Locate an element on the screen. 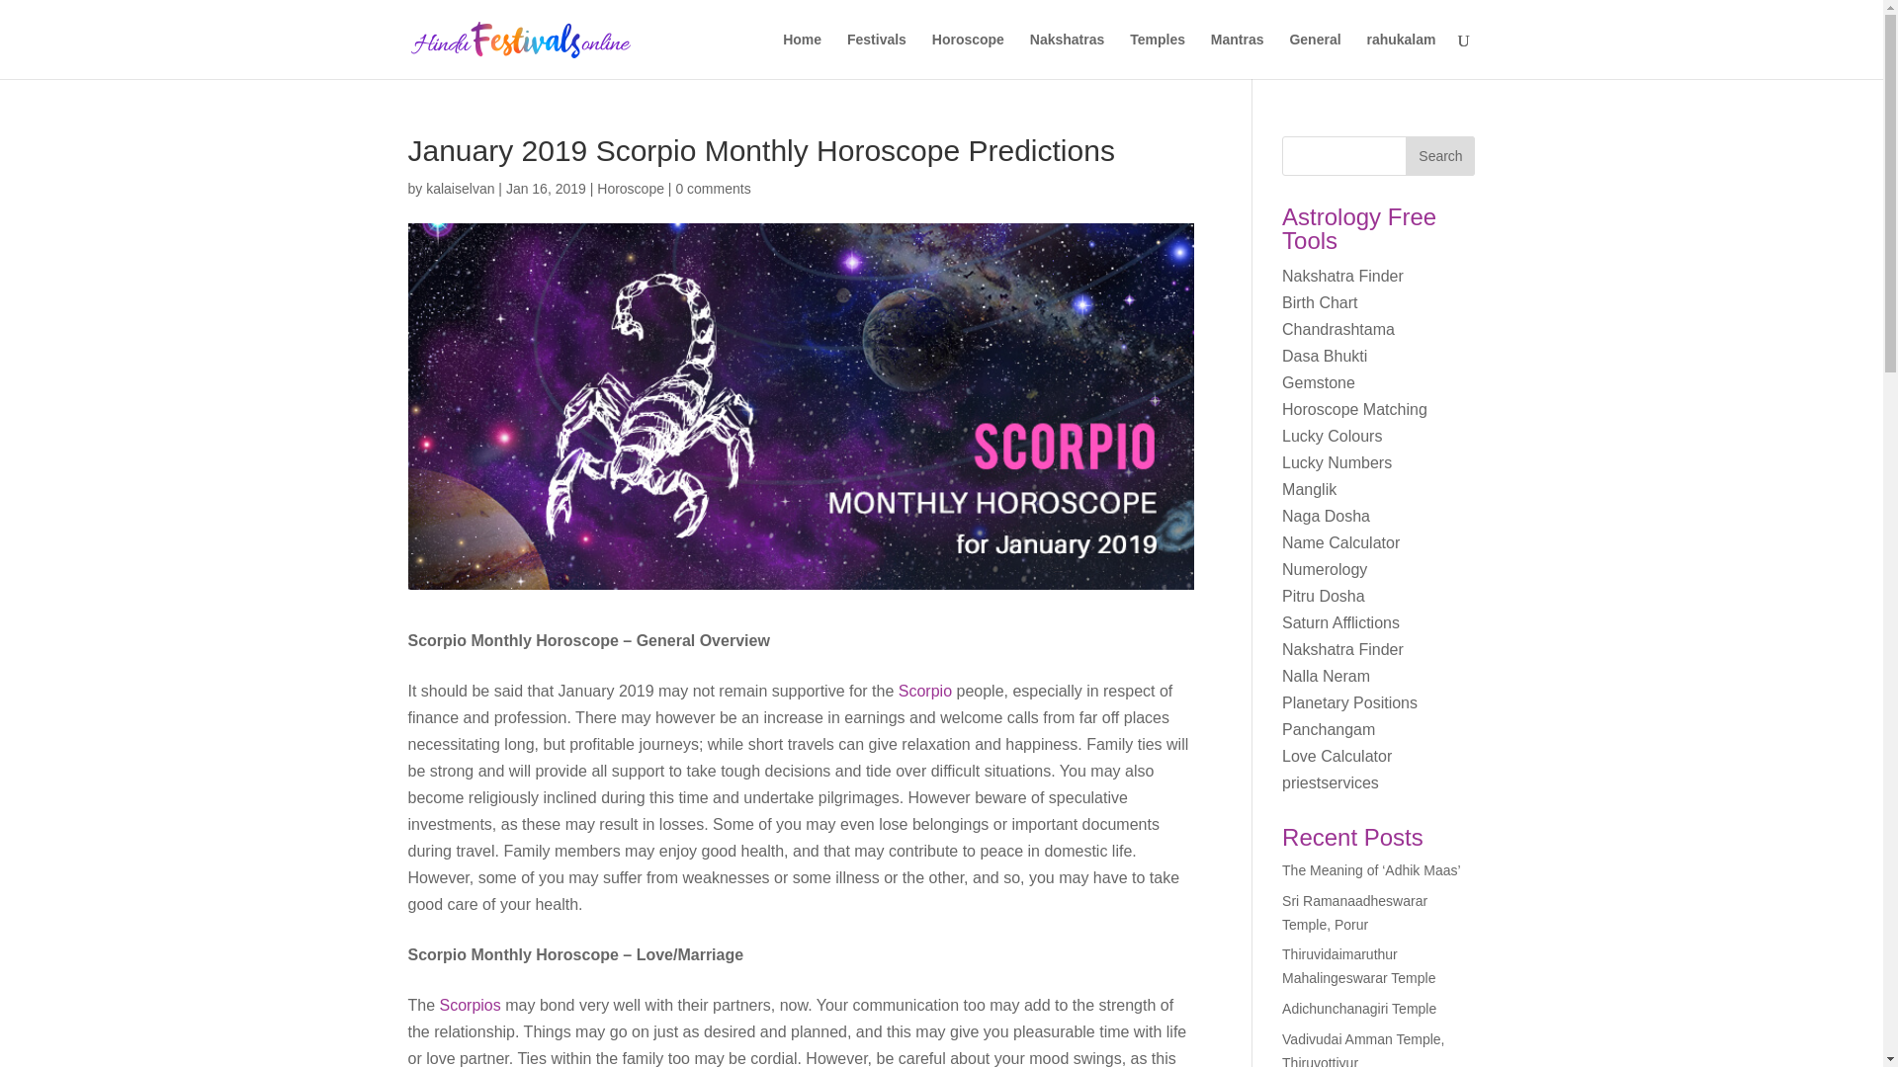  Scorpio is located at coordinates (925, 692).